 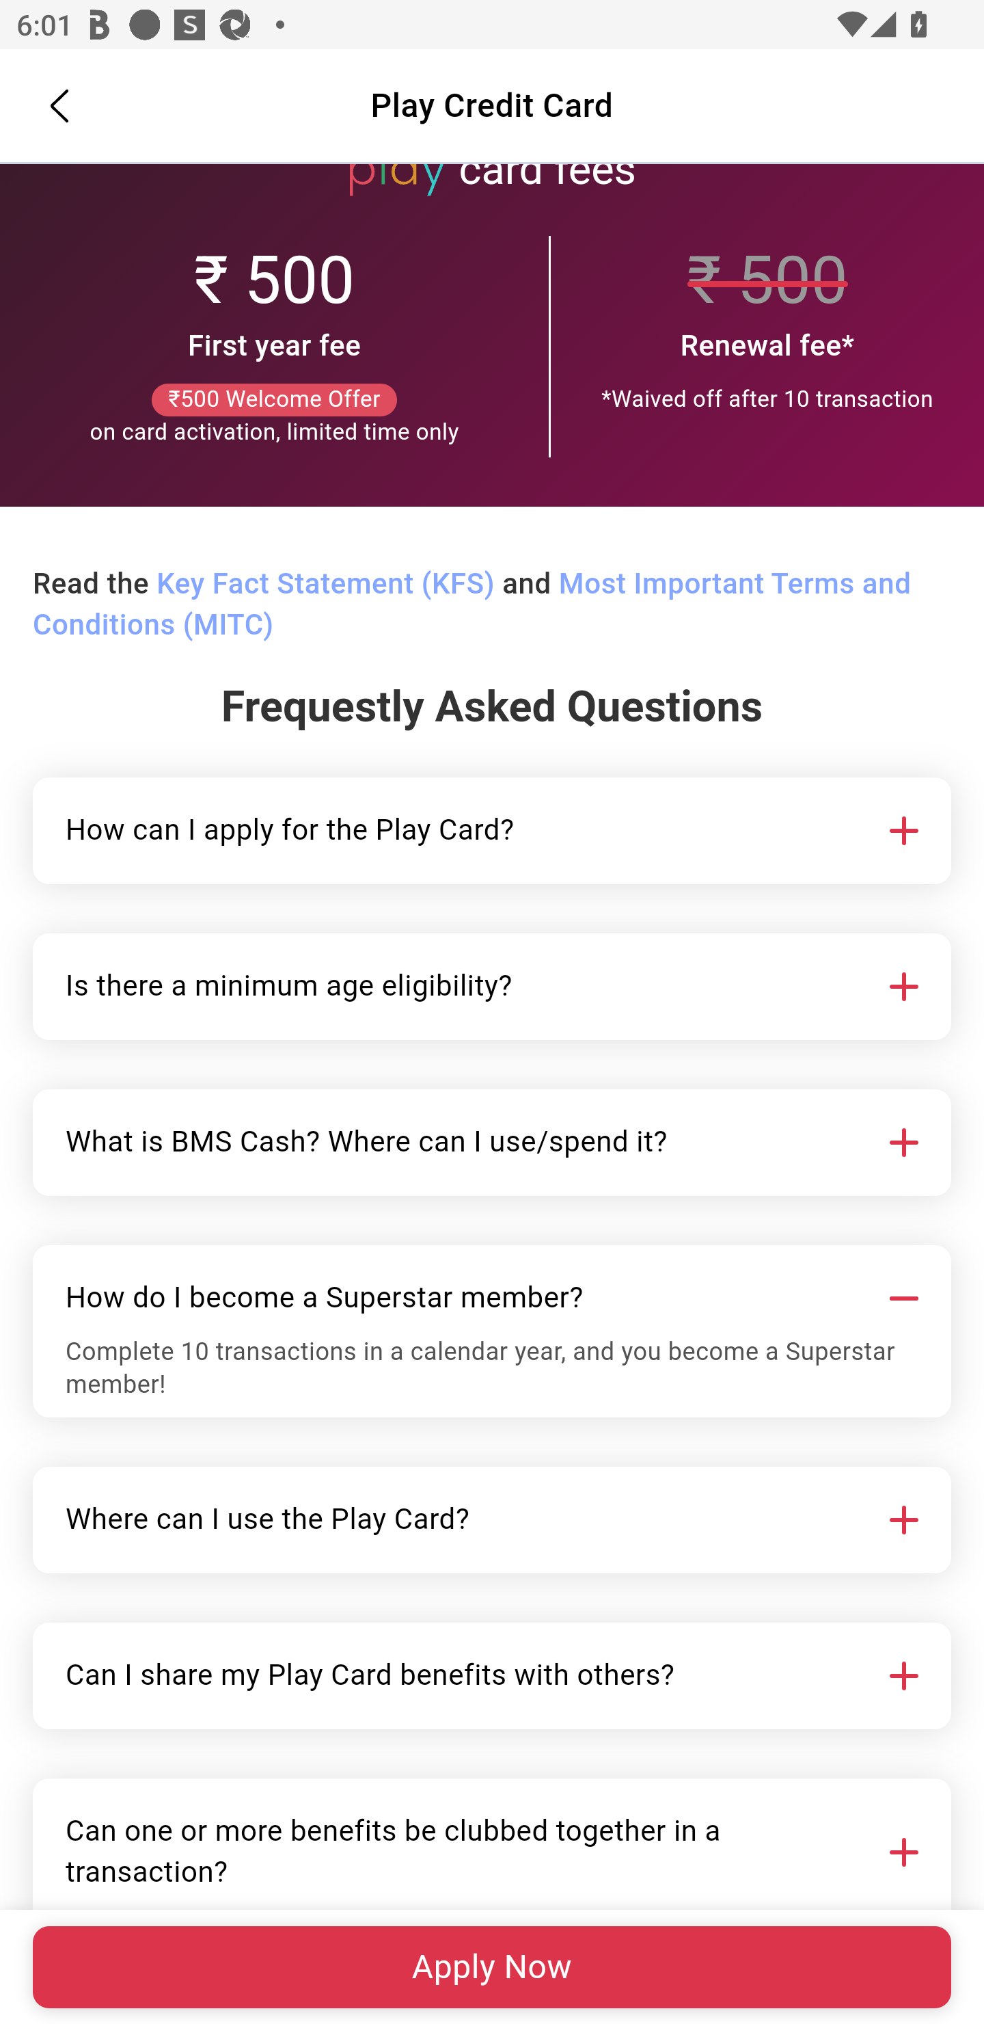 I want to click on Key Fact Statement (KFS), so click(x=325, y=585).